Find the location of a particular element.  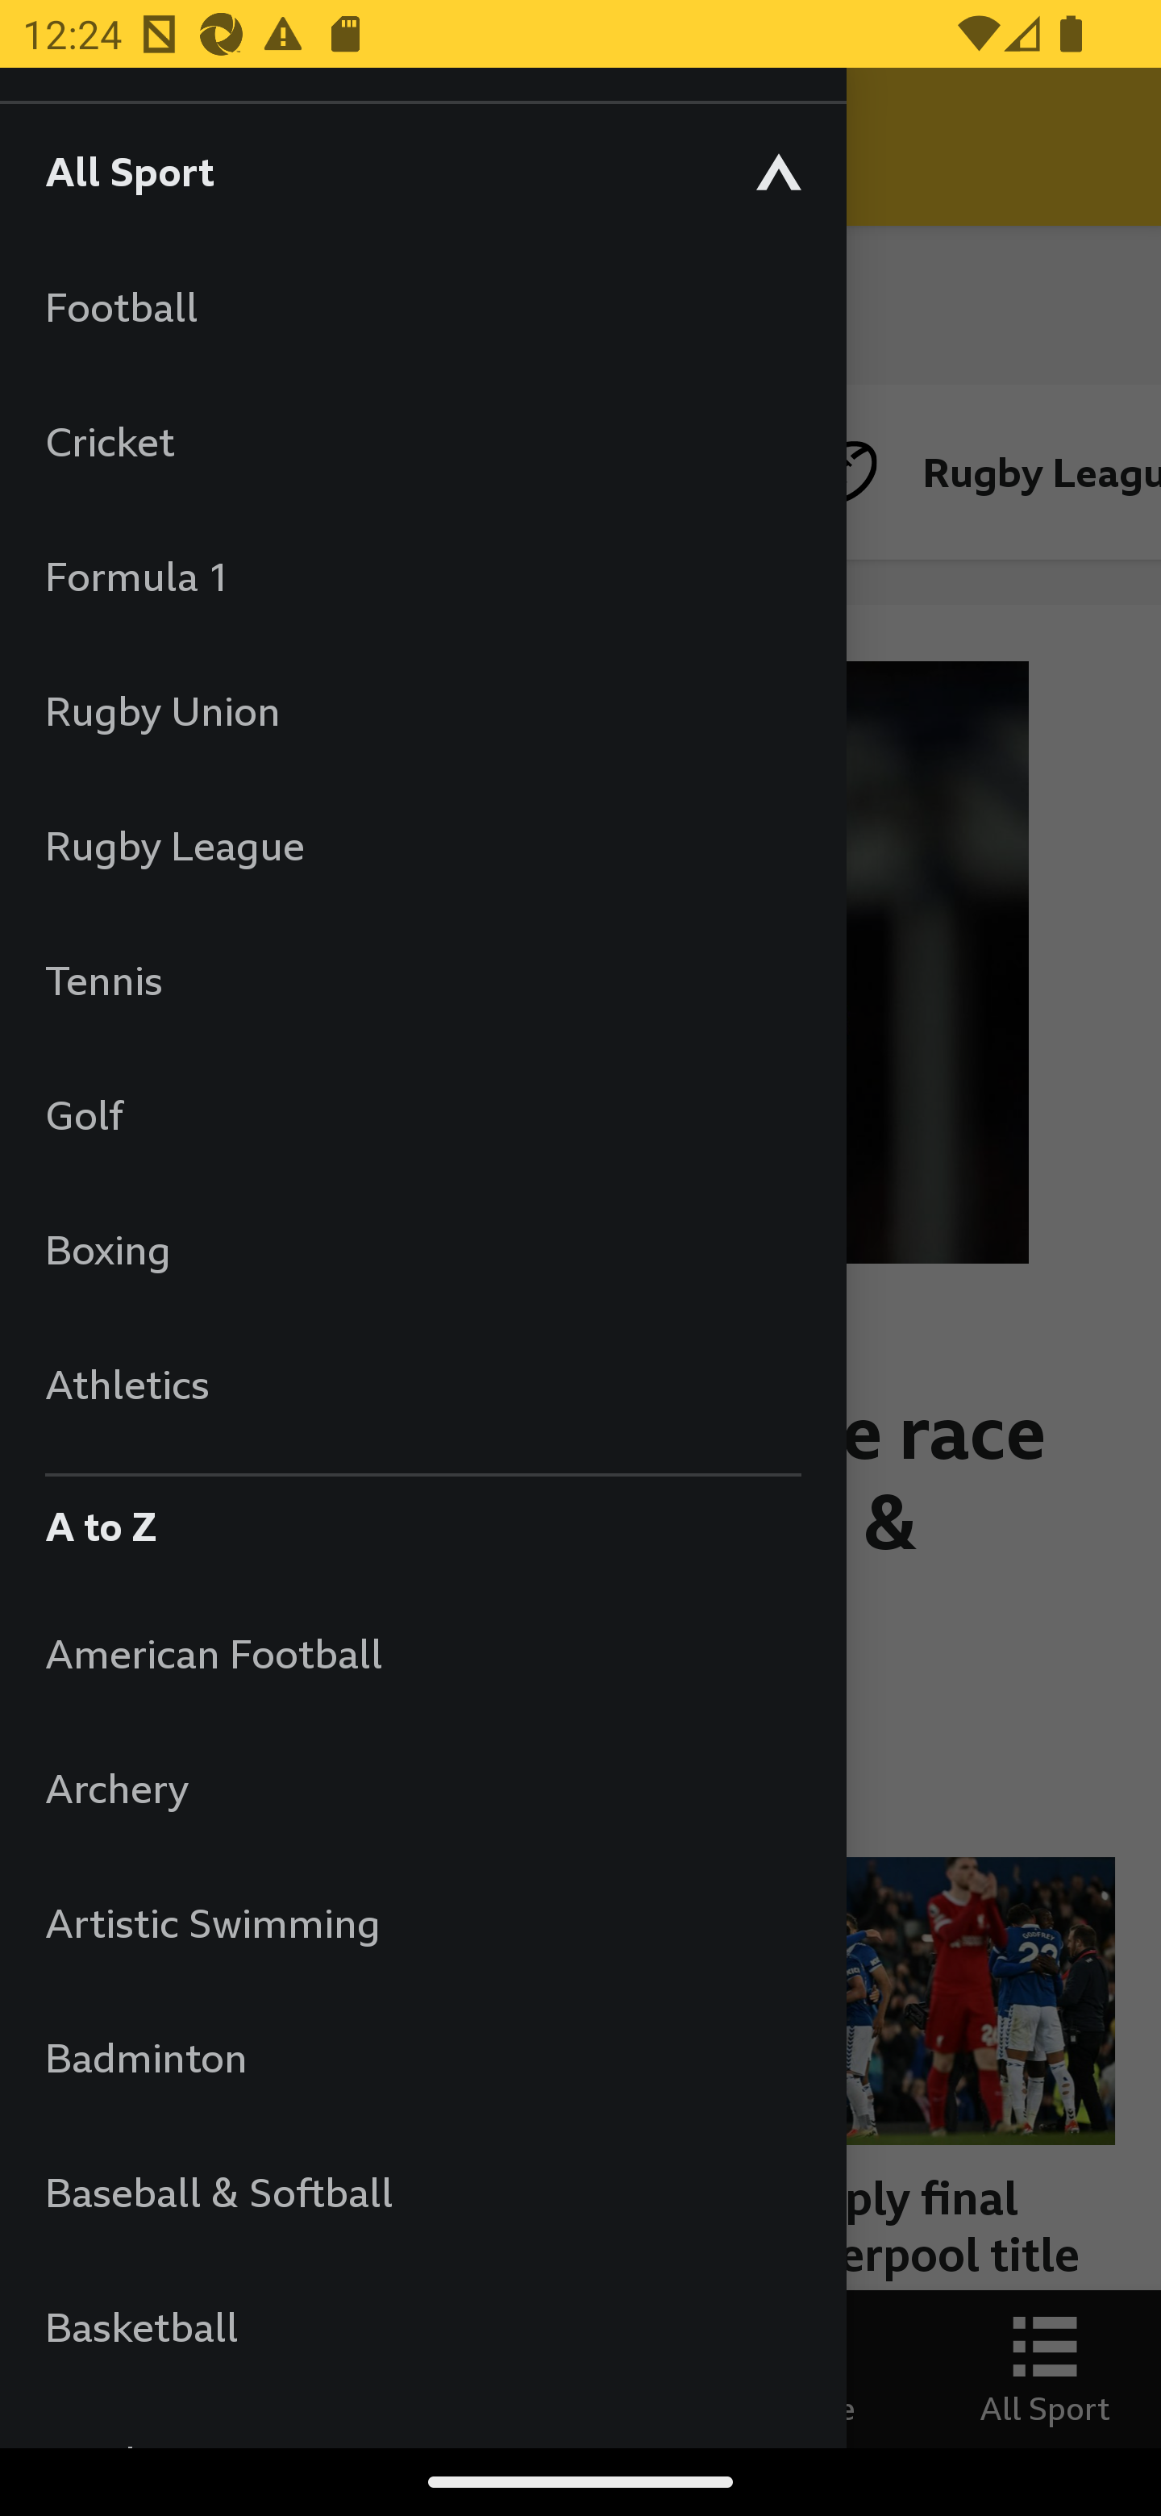

Badminton is located at coordinates (422, 2058).